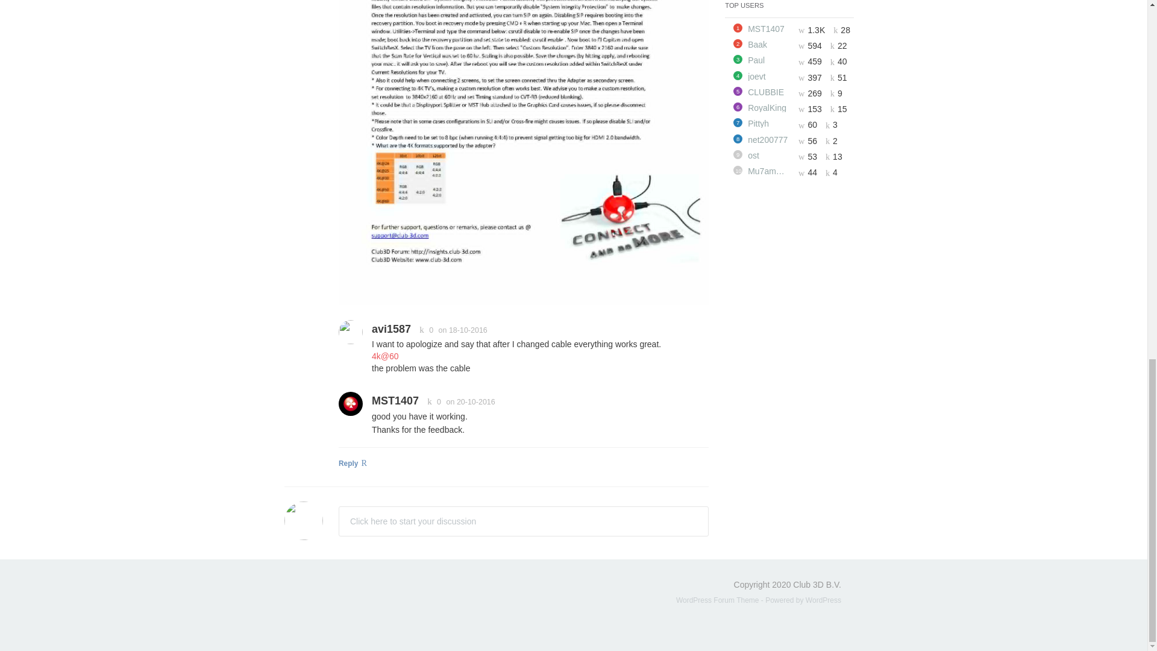  What do you see at coordinates (769, 139) in the screenshot?
I see `net200777` at bounding box center [769, 139].